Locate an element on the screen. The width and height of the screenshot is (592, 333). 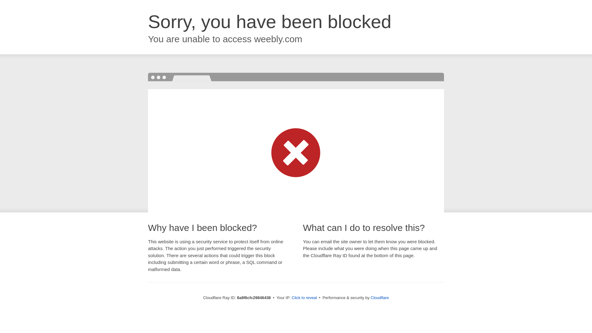
Cloudflare is located at coordinates (380, 298).